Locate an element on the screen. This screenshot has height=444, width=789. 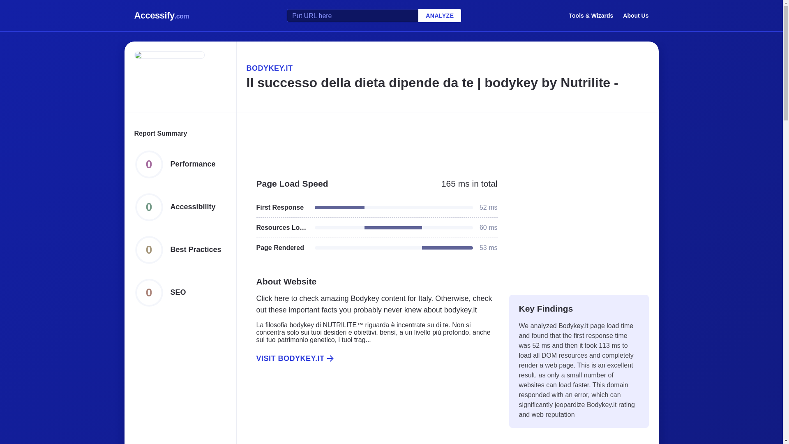
Accessify.com is located at coordinates (161, 16).